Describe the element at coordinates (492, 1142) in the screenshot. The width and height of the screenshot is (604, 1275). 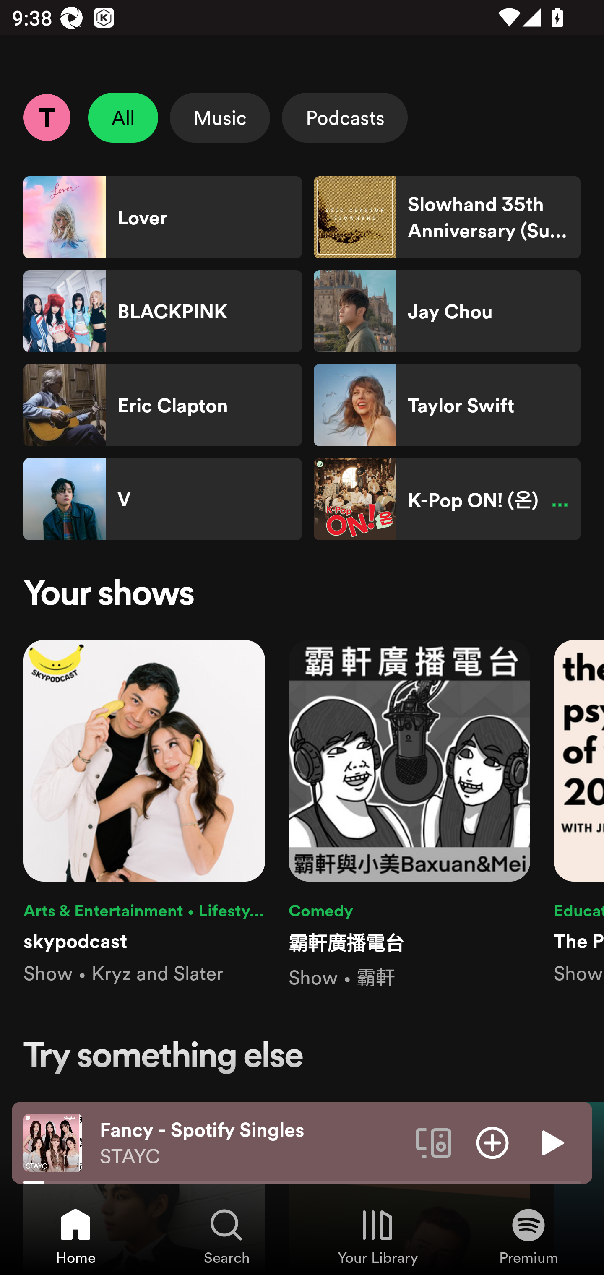
I see `Add item` at that location.